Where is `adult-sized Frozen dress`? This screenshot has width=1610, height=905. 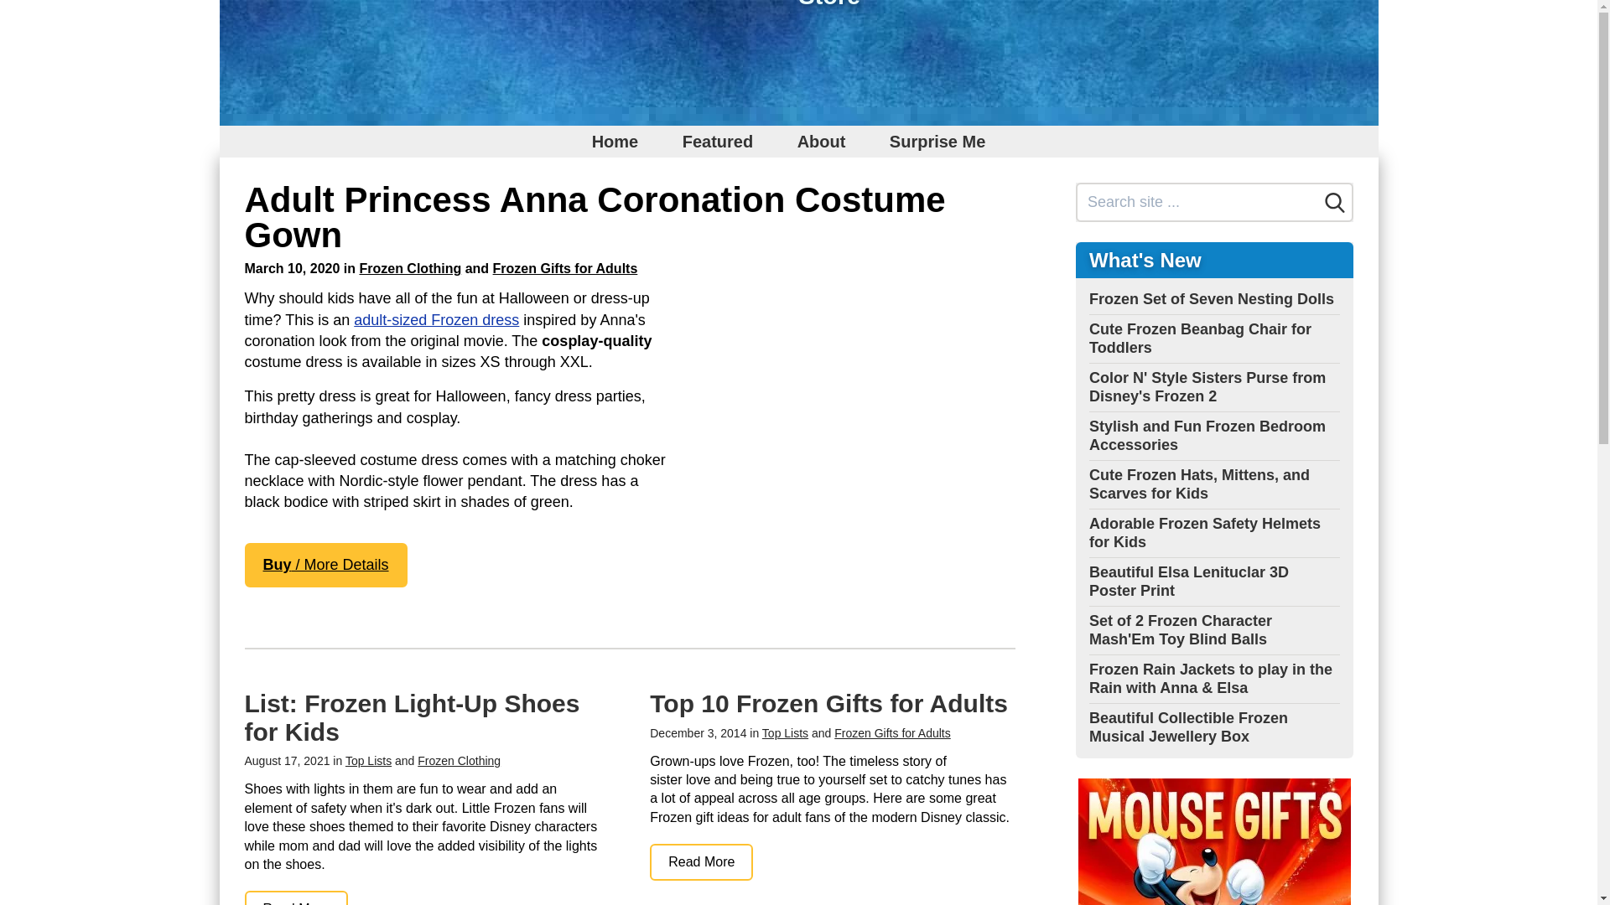
adult-sized Frozen dress is located at coordinates (436, 320).